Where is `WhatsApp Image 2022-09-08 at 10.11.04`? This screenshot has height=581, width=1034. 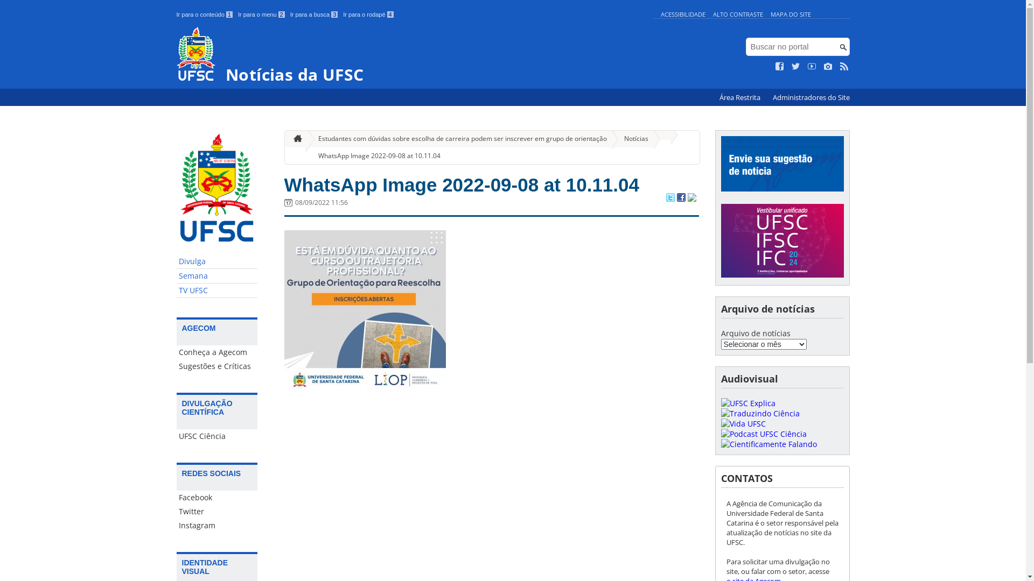 WhatsApp Image 2022-09-08 at 10.11.04 is located at coordinates (375, 156).